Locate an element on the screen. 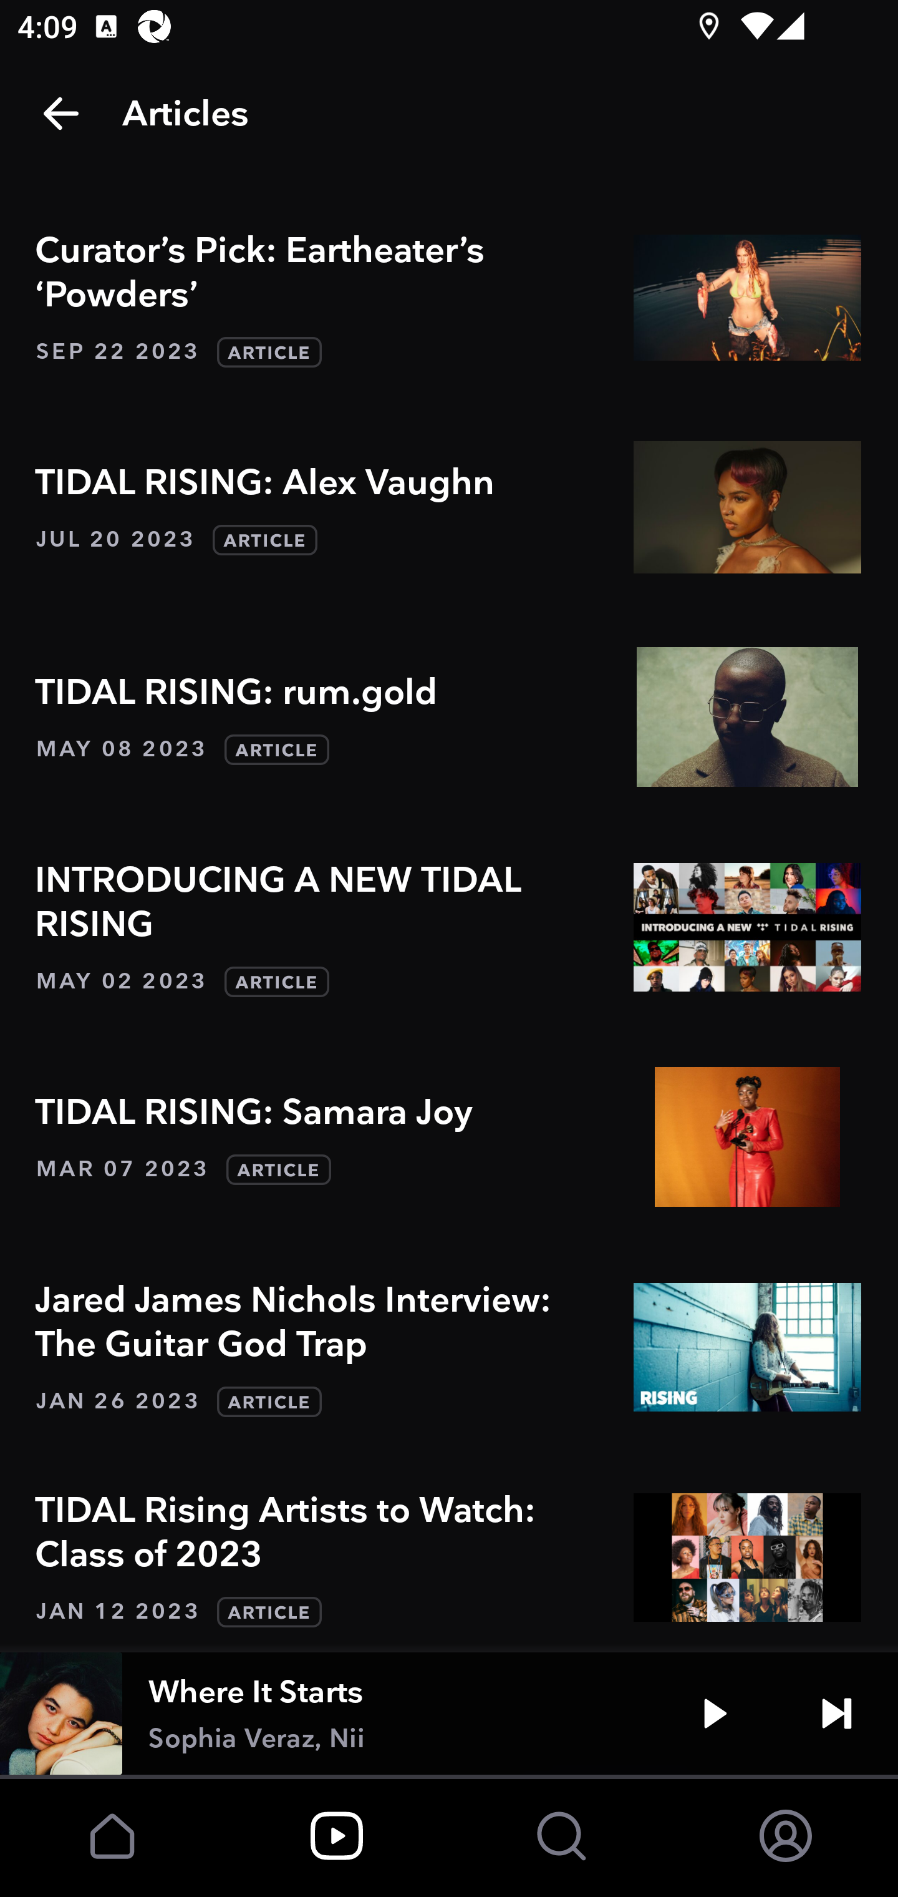 This screenshot has height=1897, width=898. Curator’s Pick: Eartheater’s ‘Powders’ SEP 22 2023 is located at coordinates (449, 297).